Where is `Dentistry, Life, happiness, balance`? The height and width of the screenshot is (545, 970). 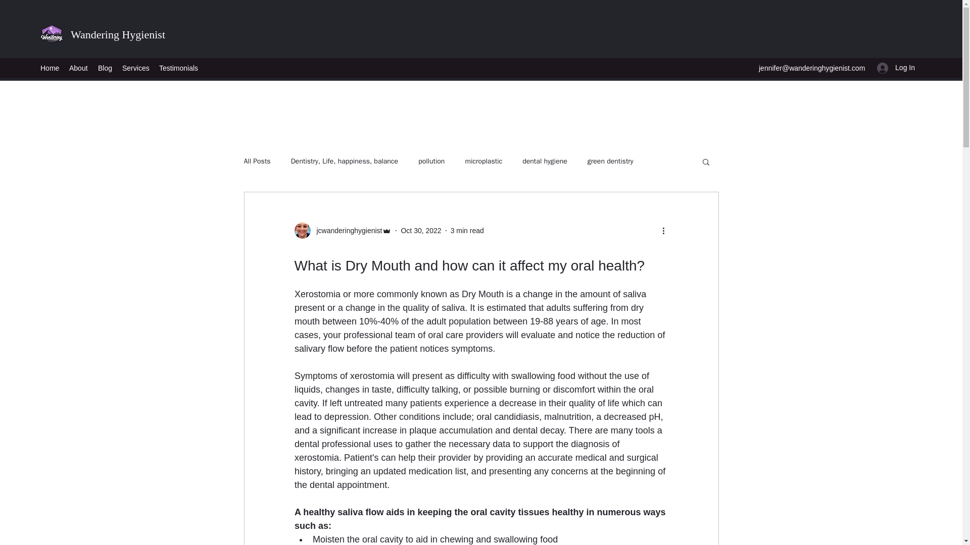 Dentistry, Life, happiness, balance is located at coordinates (345, 161).